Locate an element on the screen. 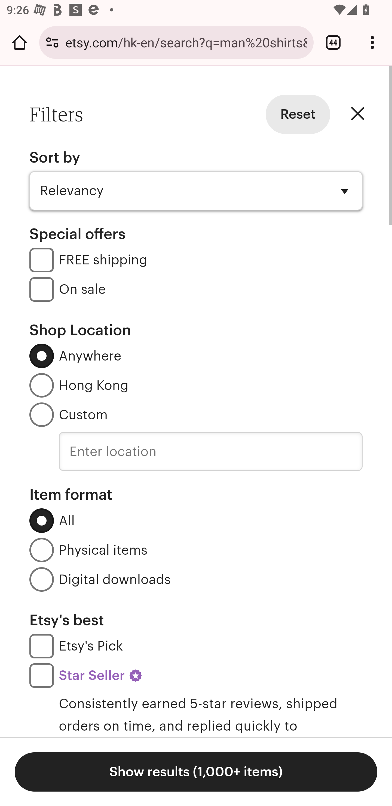 Image resolution: width=392 pixels, height=806 pixels. Customize and control Google Chrome is located at coordinates (372, 42).